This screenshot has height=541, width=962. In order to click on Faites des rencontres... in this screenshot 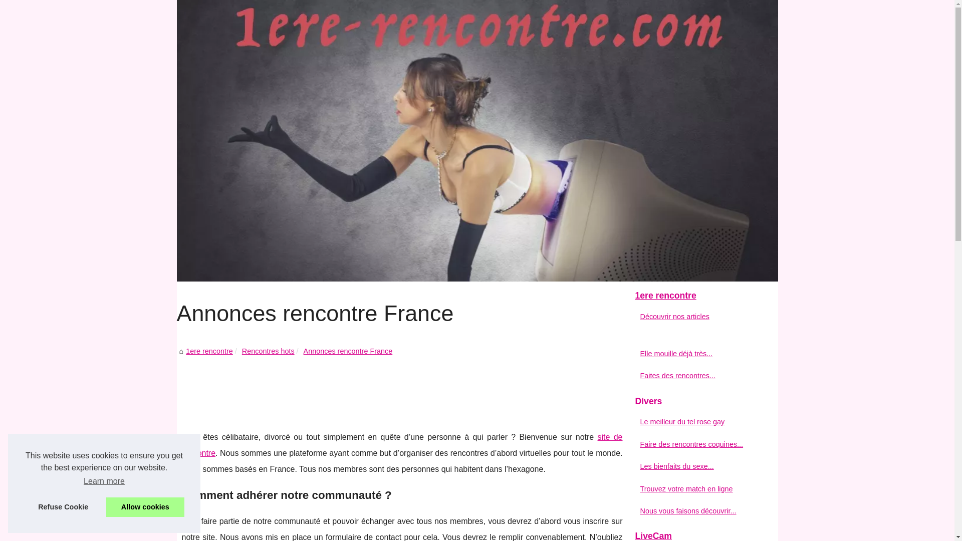, I will do `click(697, 376)`.